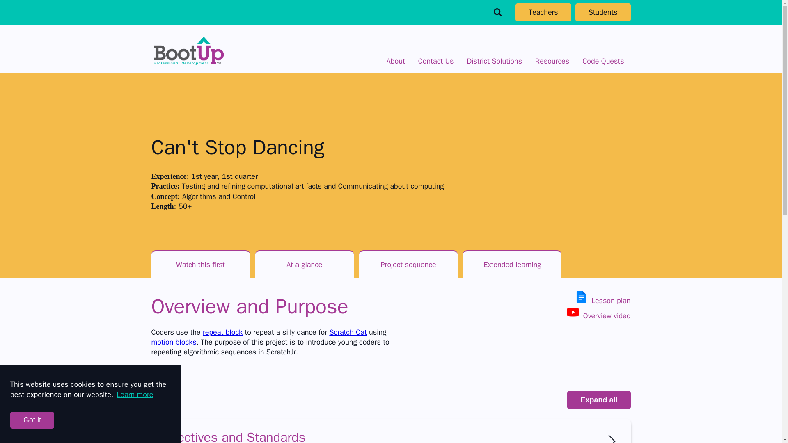  What do you see at coordinates (512, 264) in the screenshot?
I see `Extended learning` at bounding box center [512, 264].